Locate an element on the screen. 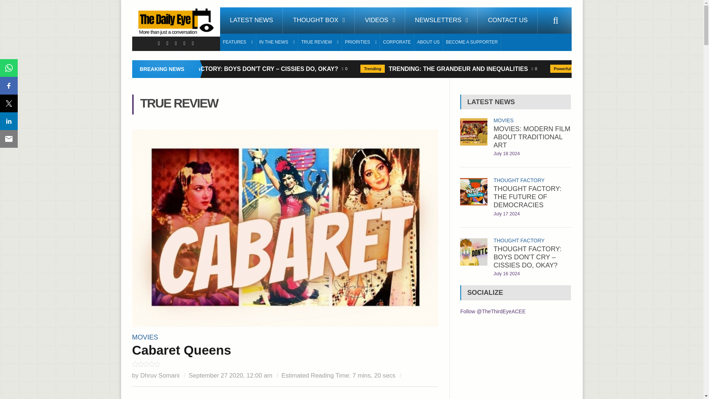  VIDEOS is located at coordinates (380, 20).